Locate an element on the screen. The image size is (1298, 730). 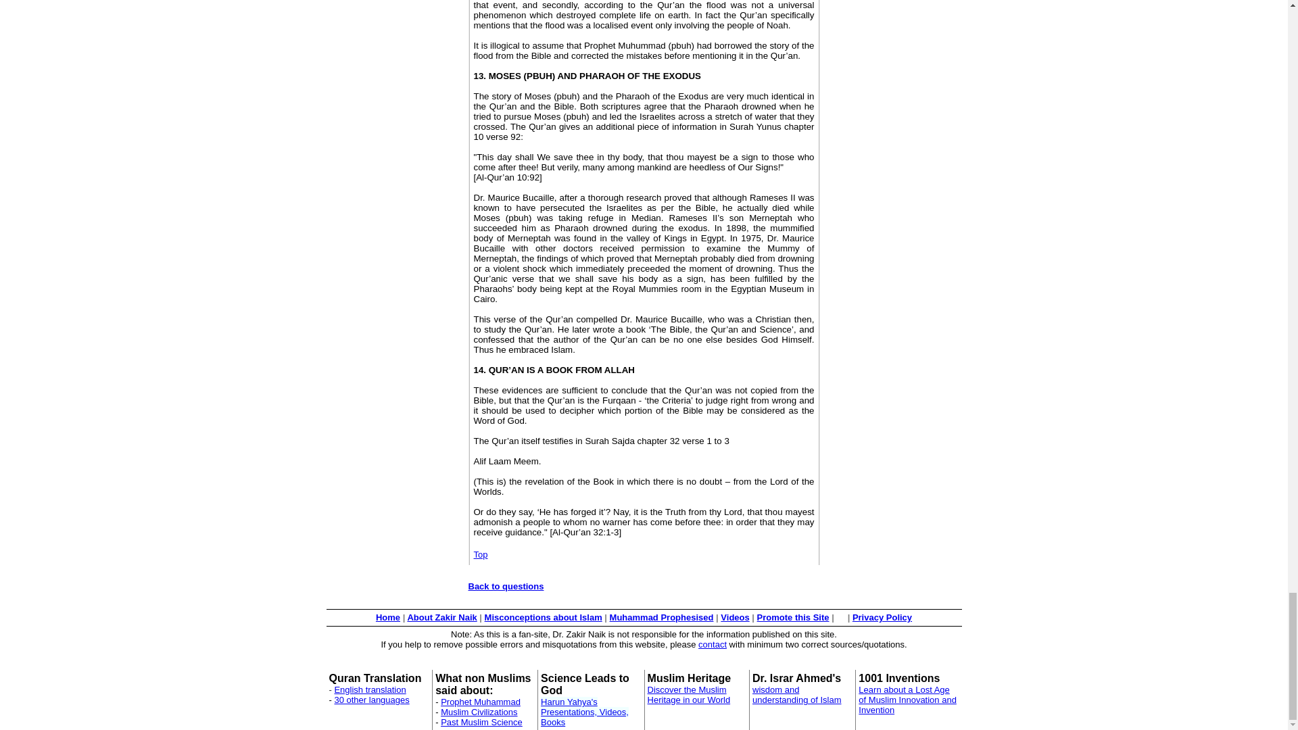
Muhammad Prophesised is located at coordinates (662, 618).